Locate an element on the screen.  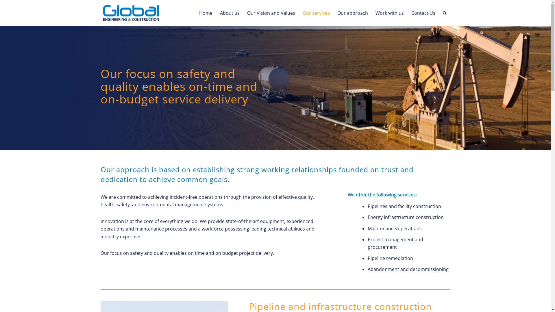
Our services is located at coordinates (316, 13).